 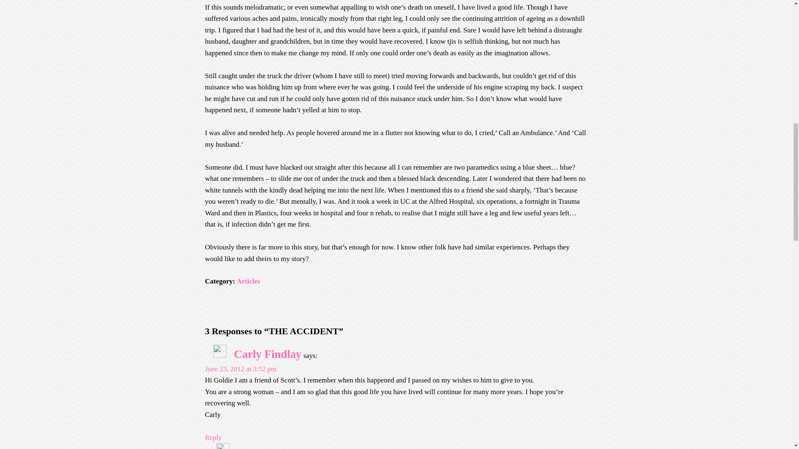 I want to click on June 23, 2012 at 3:52 pm, so click(x=241, y=369).